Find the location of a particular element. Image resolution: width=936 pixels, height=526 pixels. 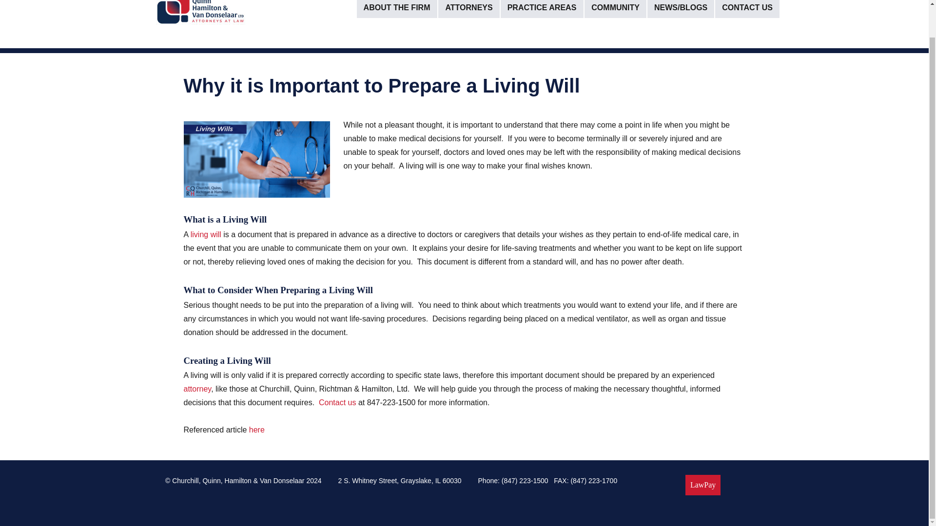

LawPay is located at coordinates (703, 485).